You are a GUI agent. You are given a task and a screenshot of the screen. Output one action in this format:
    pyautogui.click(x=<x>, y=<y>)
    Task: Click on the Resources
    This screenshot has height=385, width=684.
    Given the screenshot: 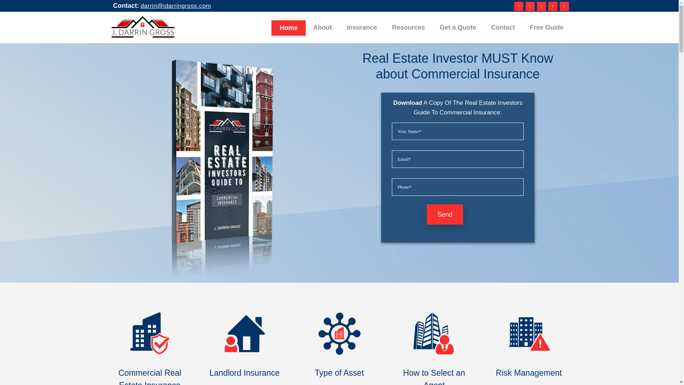 What is the action you would take?
    pyautogui.click(x=408, y=27)
    